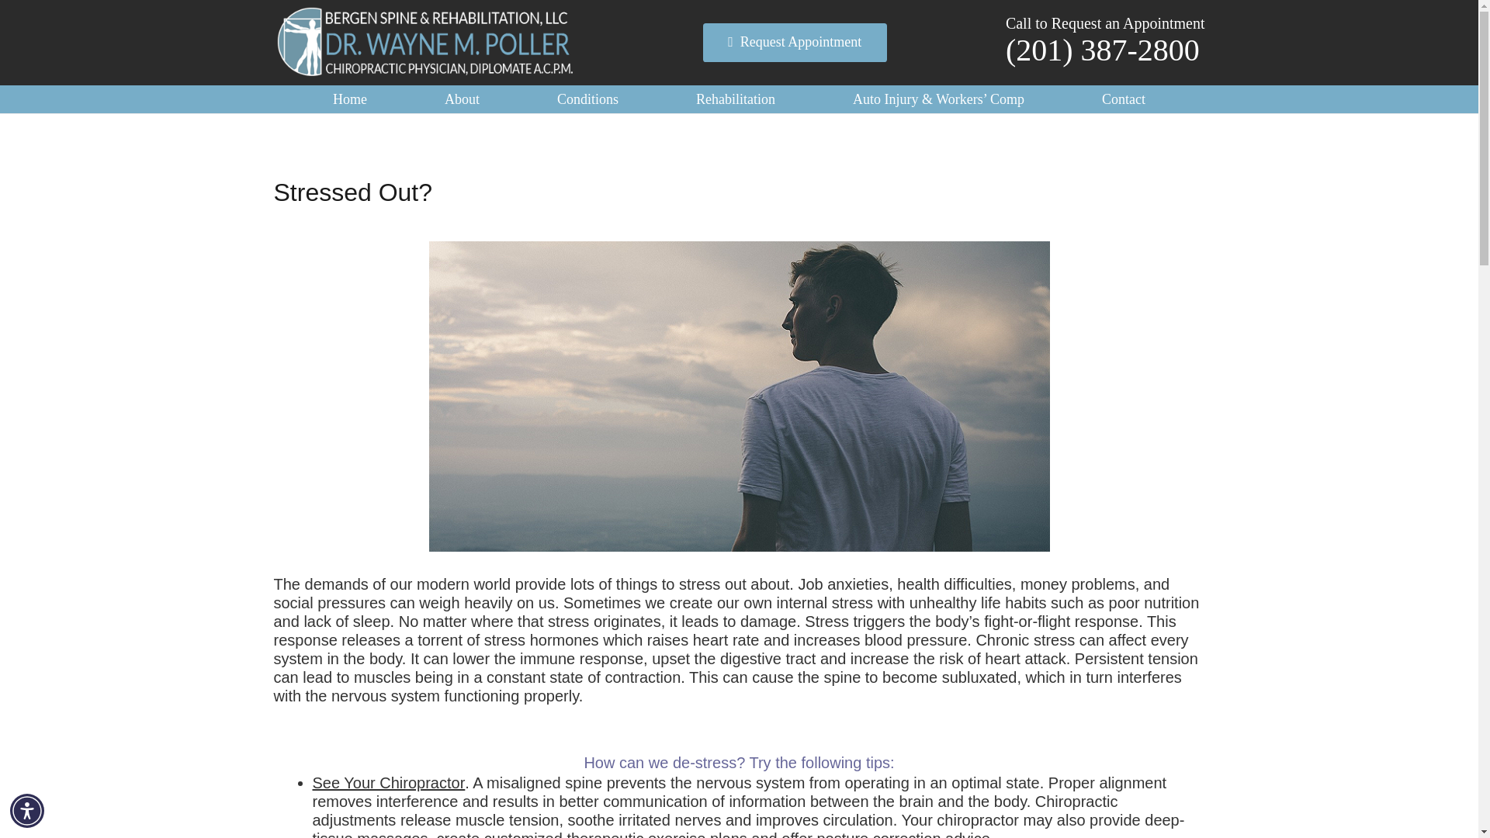 The height and width of the screenshot is (838, 1490). I want to click on Home, so click(349, 99).